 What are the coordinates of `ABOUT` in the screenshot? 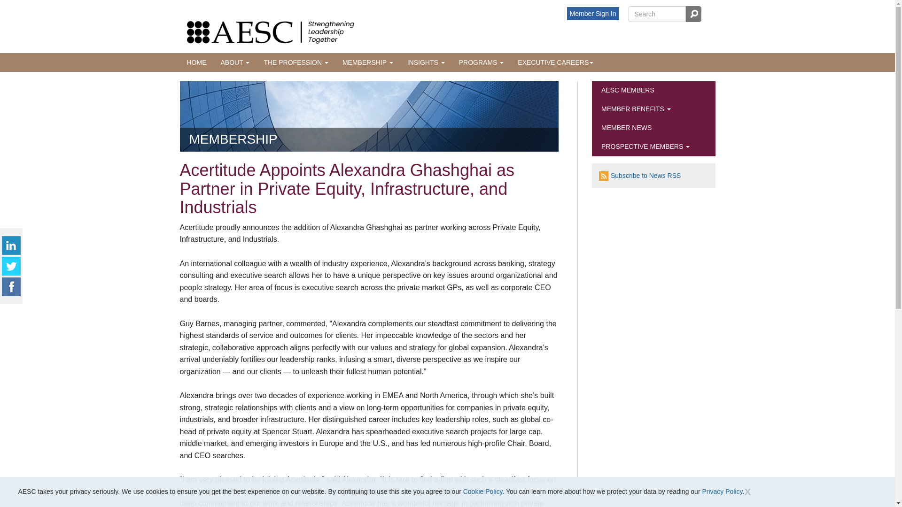 It's located at (234, 62).